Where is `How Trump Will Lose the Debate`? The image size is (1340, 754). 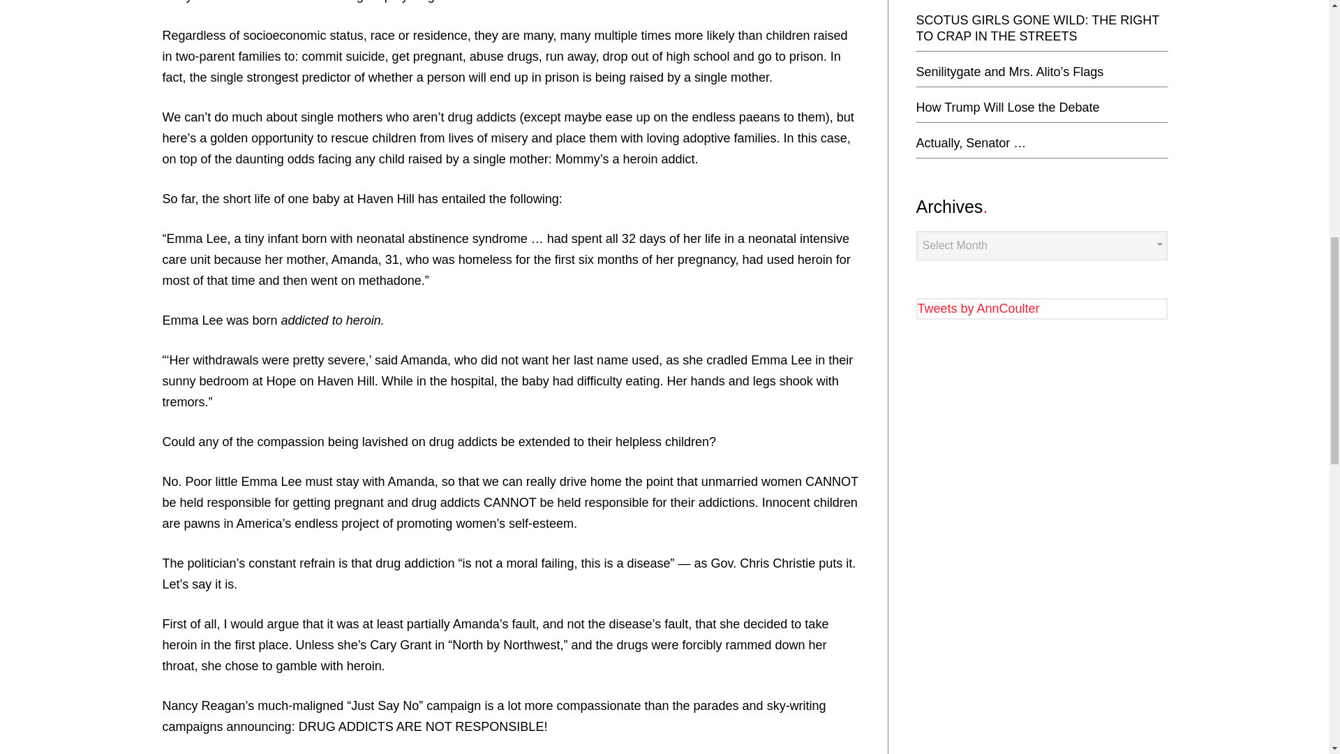 How Trump Will Lose the Debate is located at coordinates (1006, 108).